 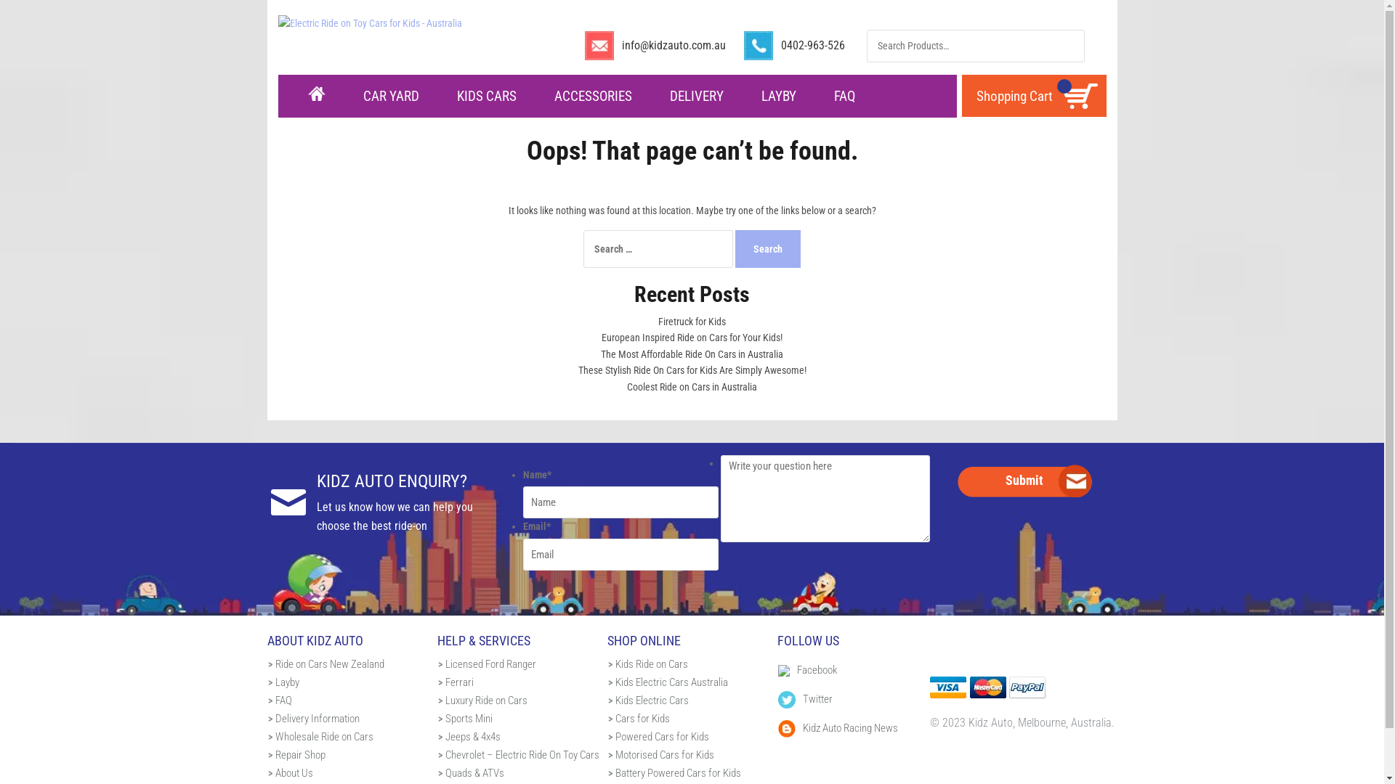 I want to click on Submit, so click(x=1024, y=481).